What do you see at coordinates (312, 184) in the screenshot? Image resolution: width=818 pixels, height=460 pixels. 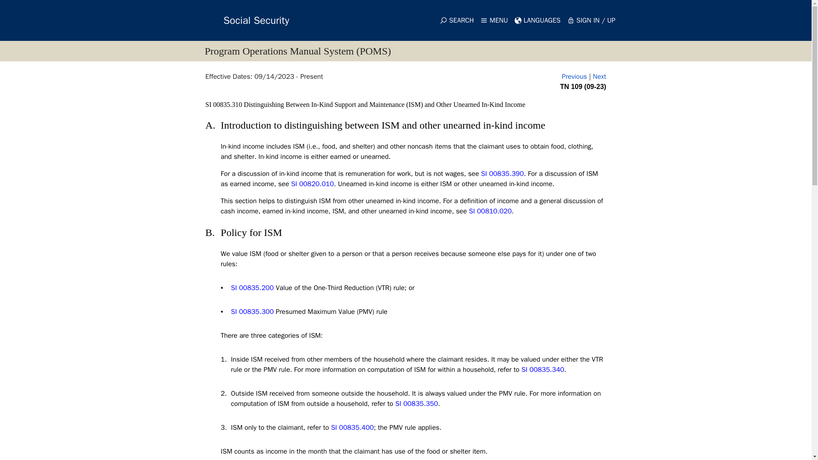 I see `SI 00820.010` at bounding box center [312, 184].